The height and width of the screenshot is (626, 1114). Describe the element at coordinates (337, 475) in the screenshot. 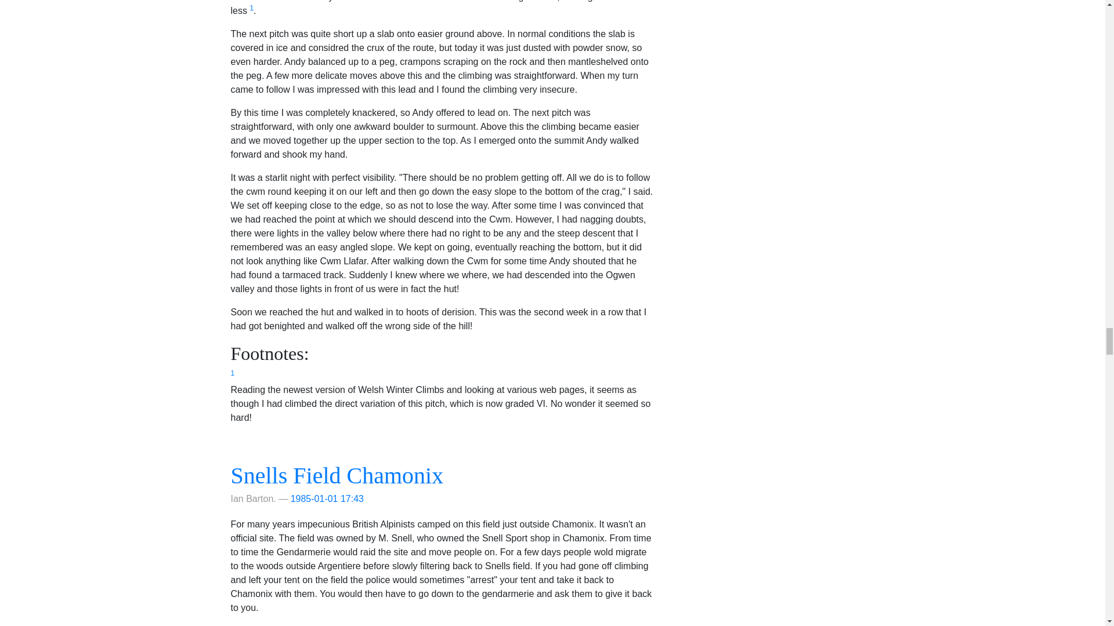

I see `Snells Field Chamonix` at that location.